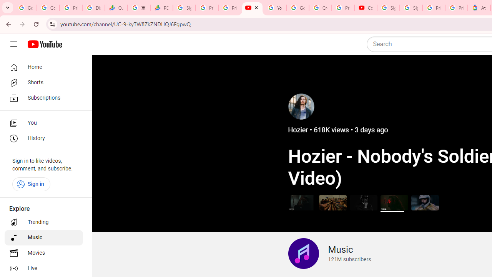 This screenshot has height=277, width=492. I want to click on Home, so click(44, 67).